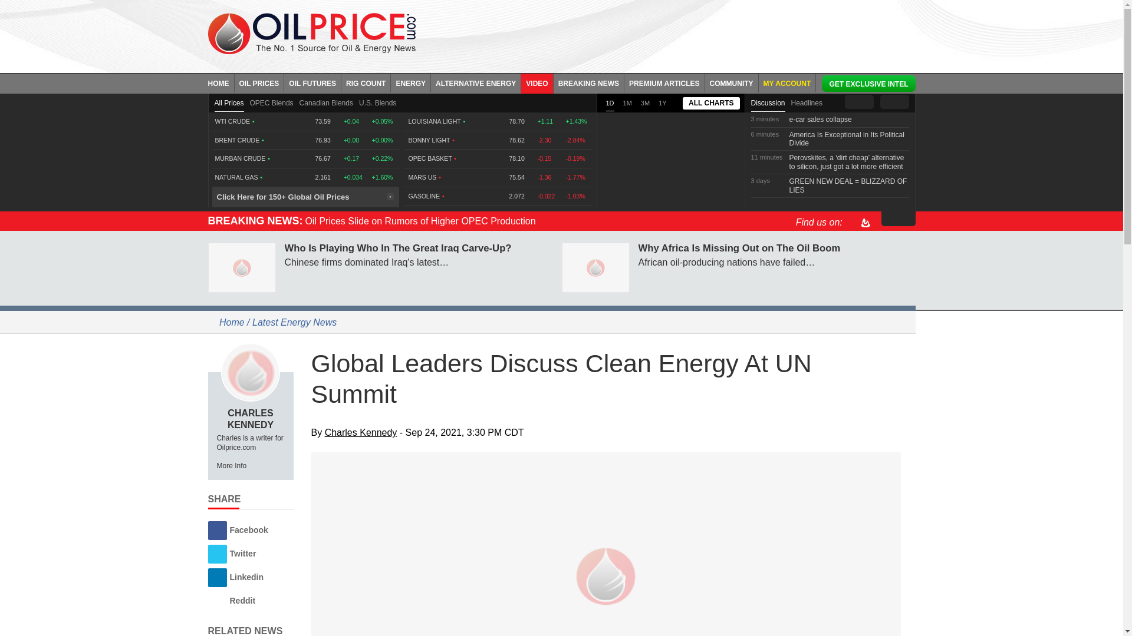  What do you see at coordinates (476, 82) in the screenshot?
I see `ALTERNATIVE ENERGY` at bounding box center [476, 82].